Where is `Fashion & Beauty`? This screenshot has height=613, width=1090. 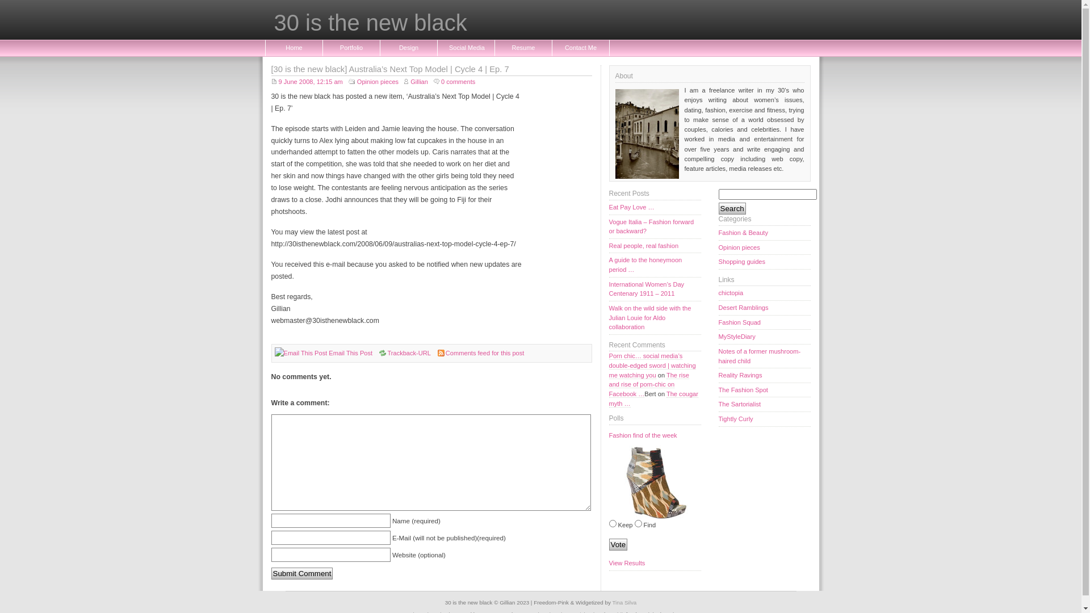 Fashion & Beauty is located at coordinates (765, 233).